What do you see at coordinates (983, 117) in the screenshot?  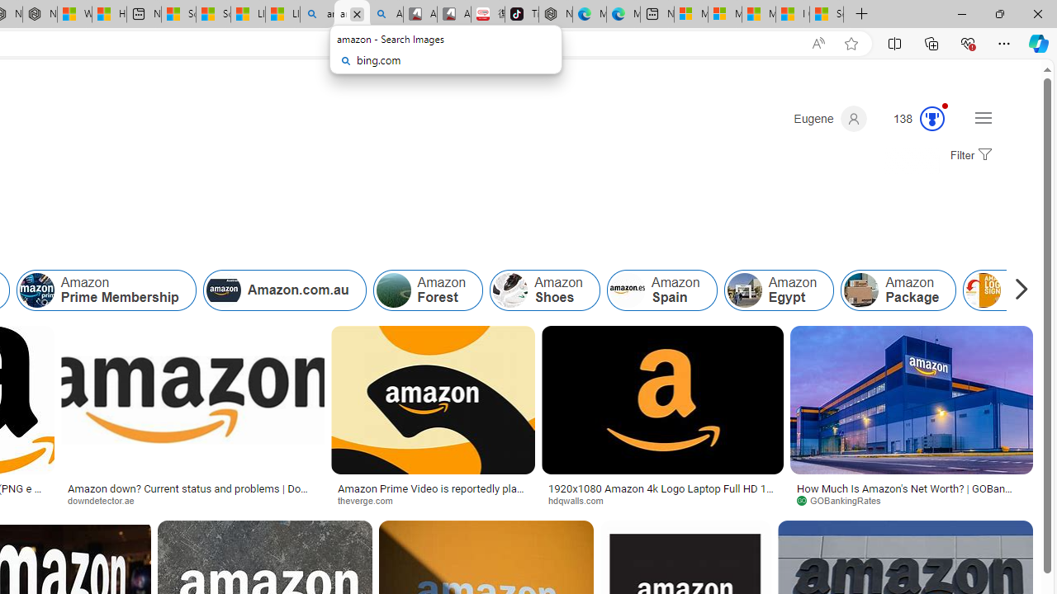 I see `Settings and quick links` at bounding box center [983, 117].